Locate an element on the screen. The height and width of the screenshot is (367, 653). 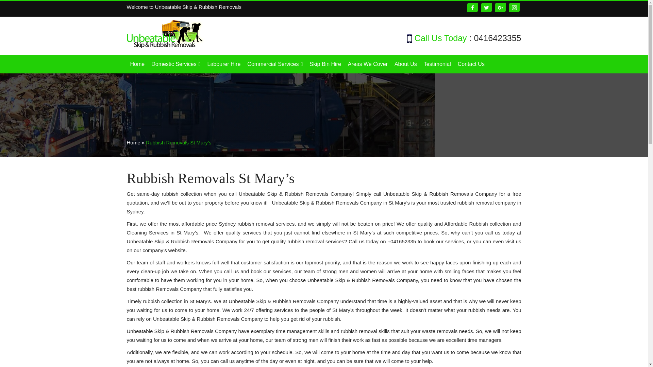
Home is located at coordinates (137, 64).